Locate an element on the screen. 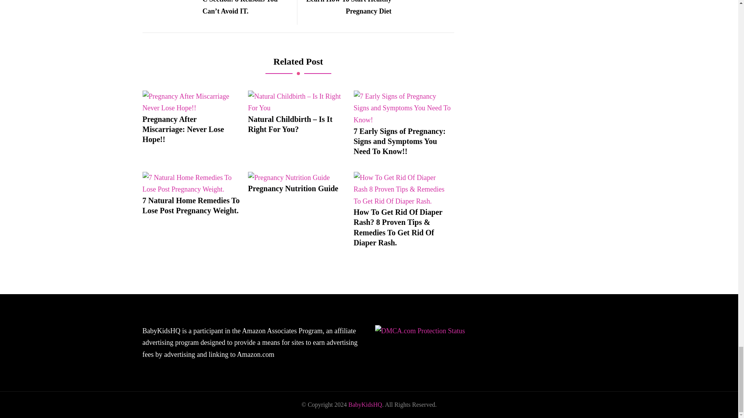 The image size is (744, 418). Pregnancy After Miscarriage: Never Lose Hope!! is located at coordinates (191, 129).